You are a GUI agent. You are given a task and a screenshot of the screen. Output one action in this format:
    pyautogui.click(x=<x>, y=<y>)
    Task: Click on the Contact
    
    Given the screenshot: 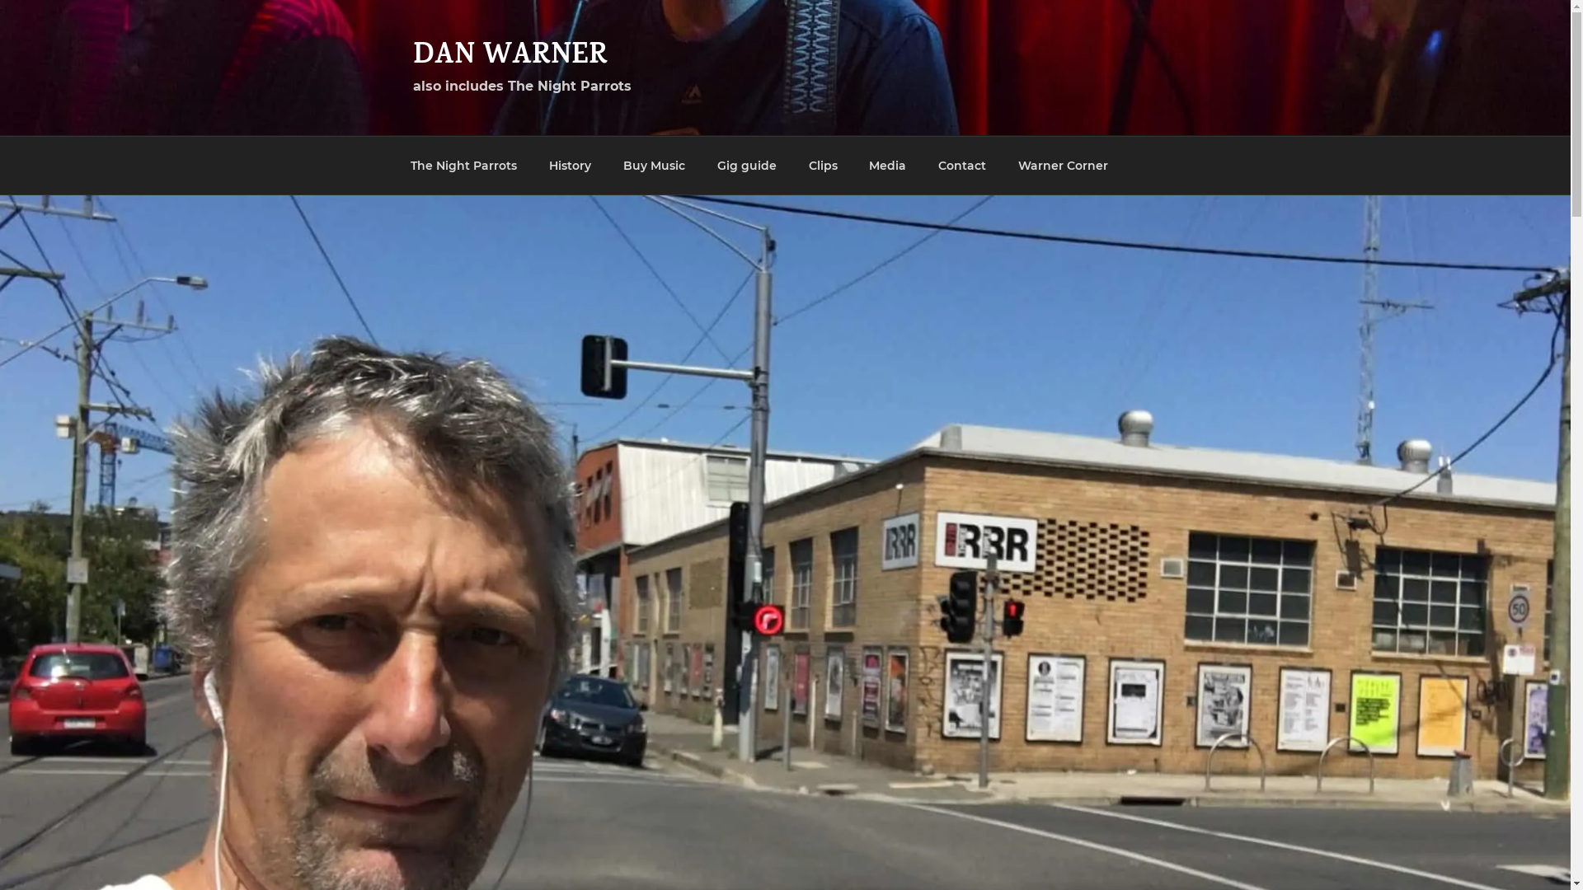 What is the action you would take?
    pyautogui.click(x=963, y=165)
    